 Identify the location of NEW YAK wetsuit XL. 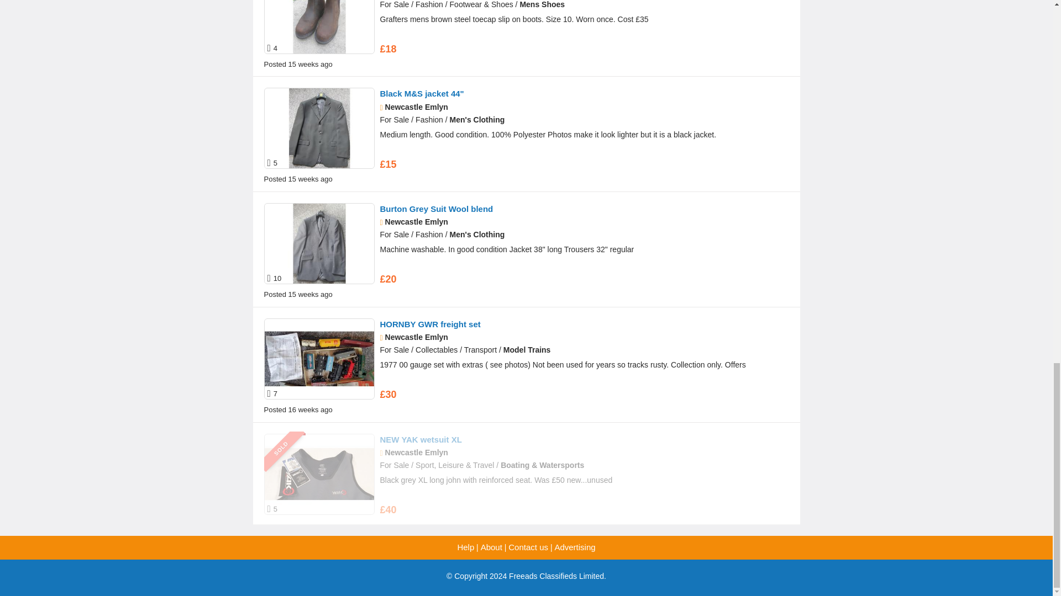
(421, 439).